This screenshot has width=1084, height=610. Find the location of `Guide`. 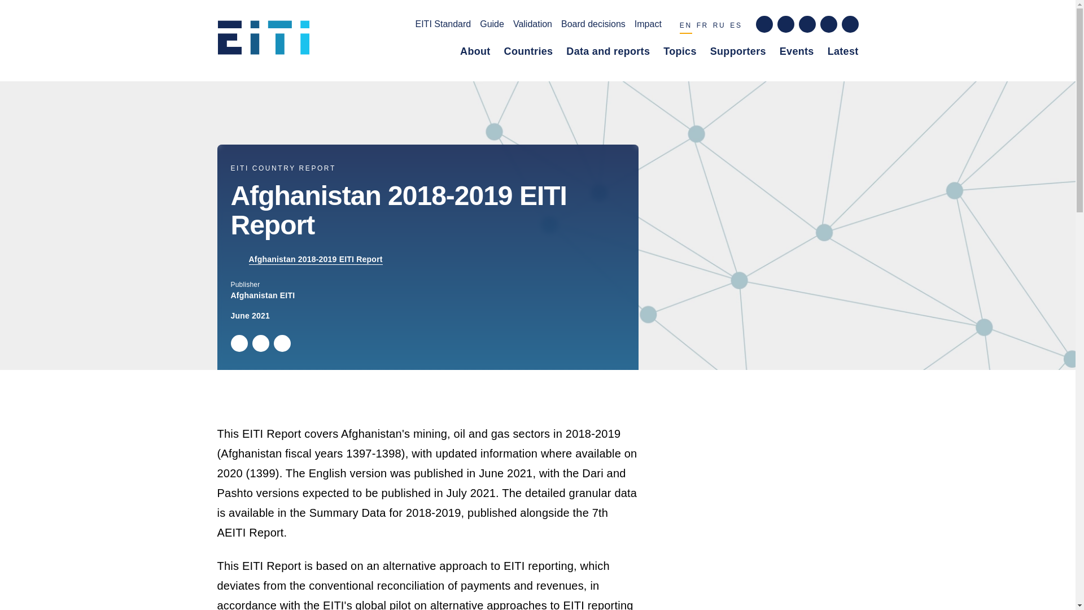

Guide is located at coordinates (492, 26).